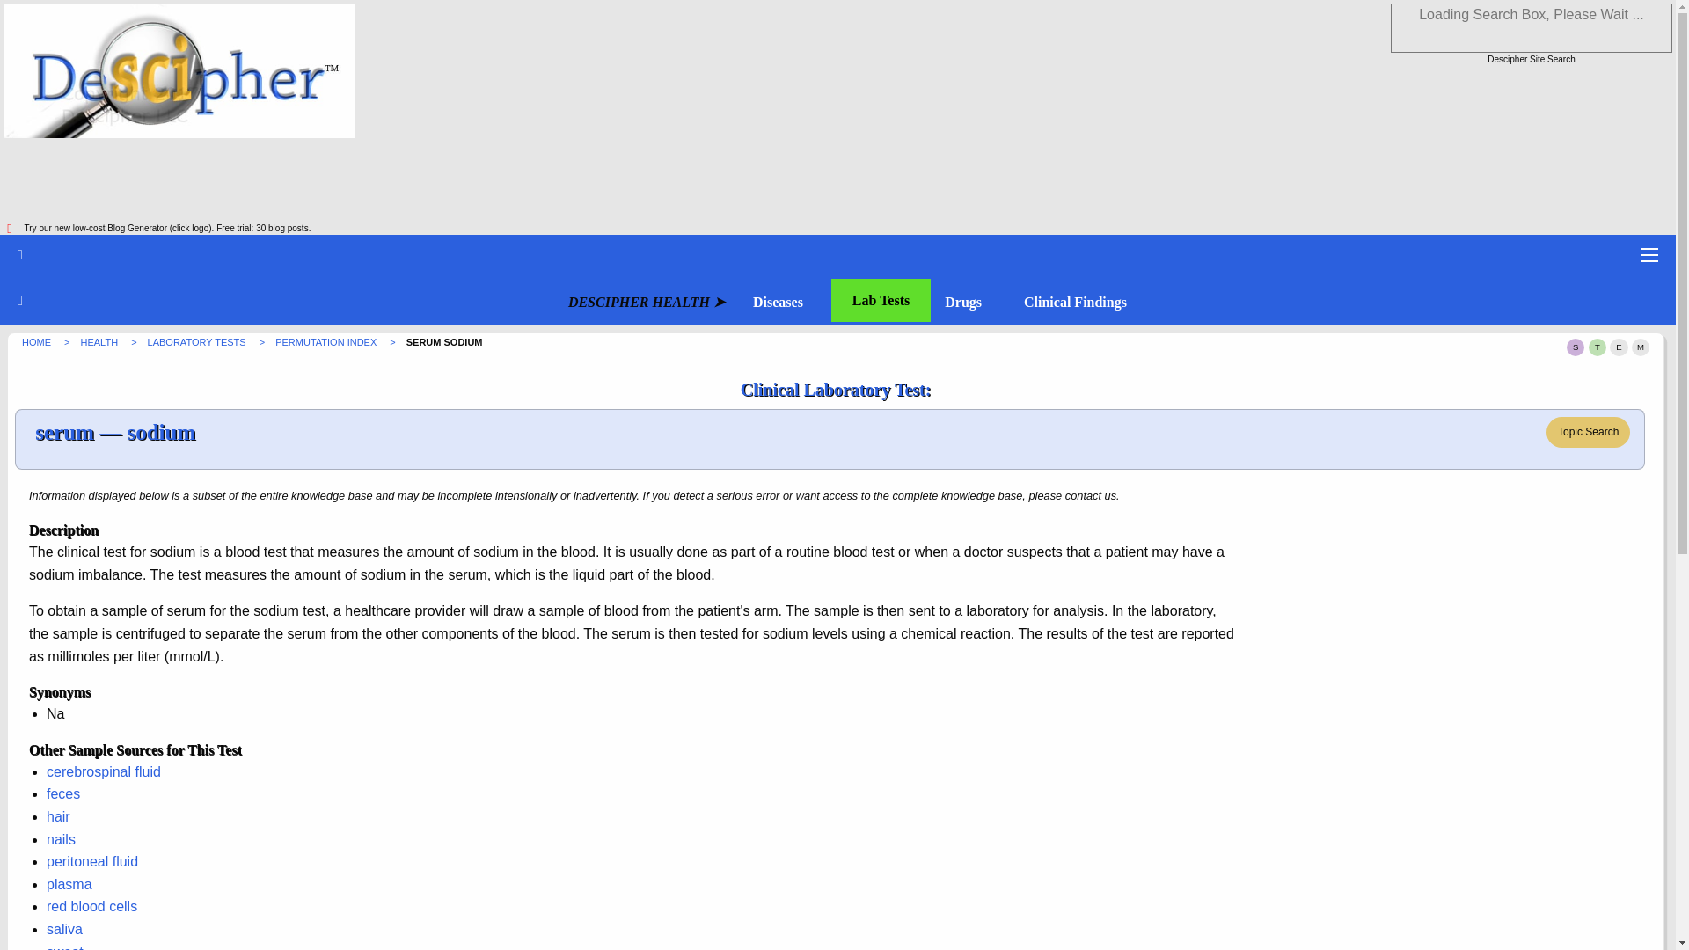 The image size is (1689, 950). I want to click on PERMUTATION INDEX, so click(326, 342).